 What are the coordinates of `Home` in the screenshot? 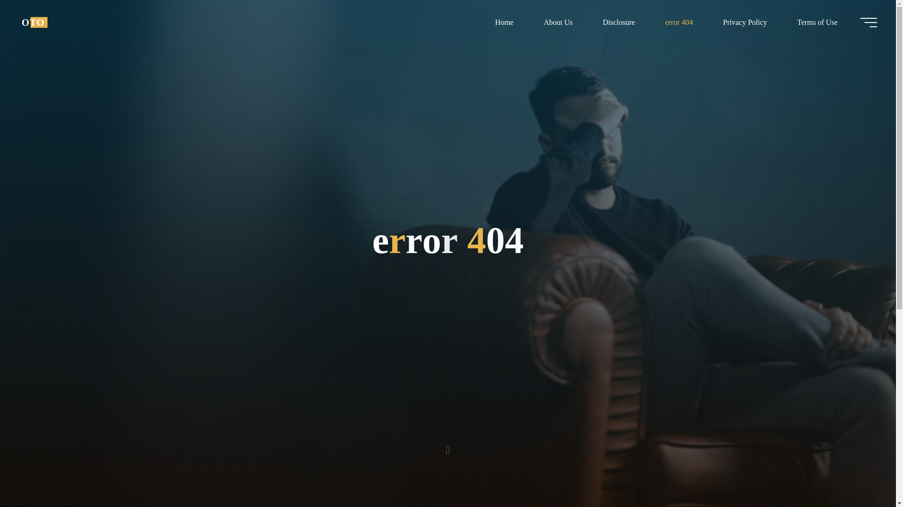 It's located at (504, 22).